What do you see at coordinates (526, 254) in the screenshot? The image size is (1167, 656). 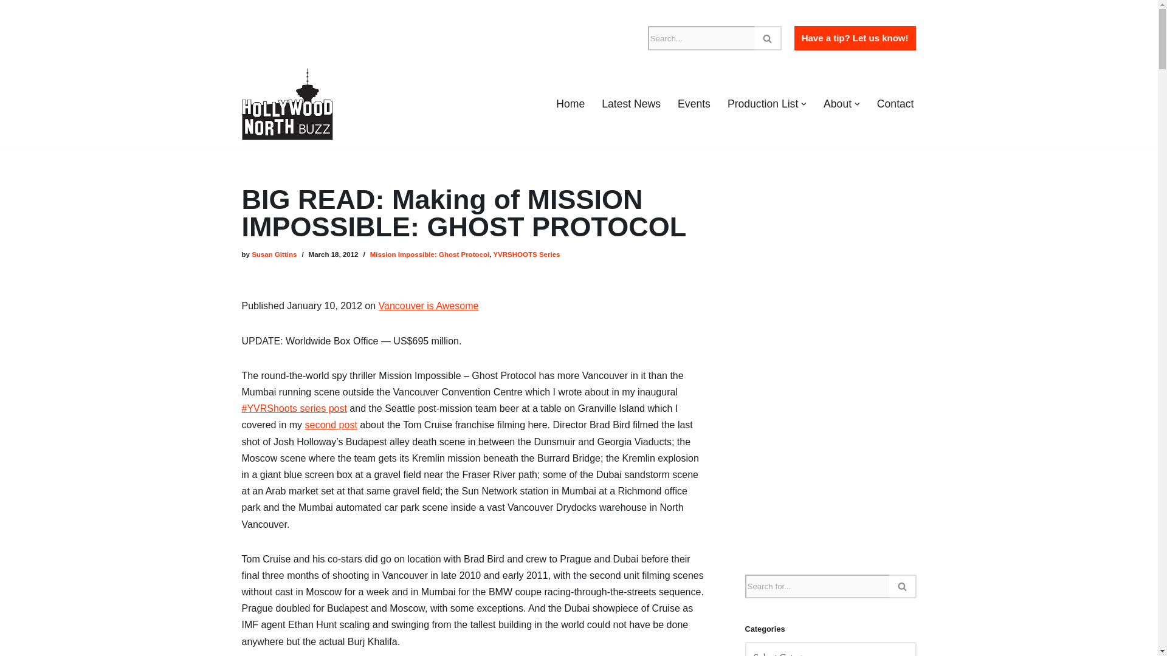 I see `YVRSHOOTS Series` at bounding box center [526, 254].